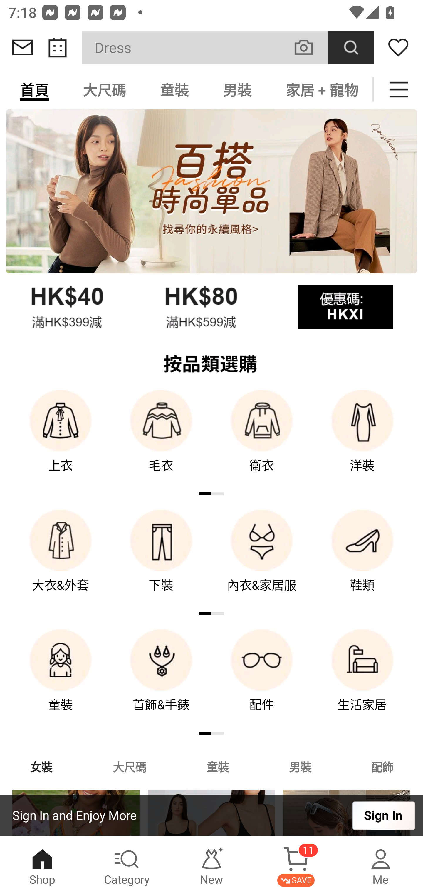 This screenshot has width=423, height=894. Describe the element at coordinates (41, 766) in the screenshot. I see `女裝` at that location.